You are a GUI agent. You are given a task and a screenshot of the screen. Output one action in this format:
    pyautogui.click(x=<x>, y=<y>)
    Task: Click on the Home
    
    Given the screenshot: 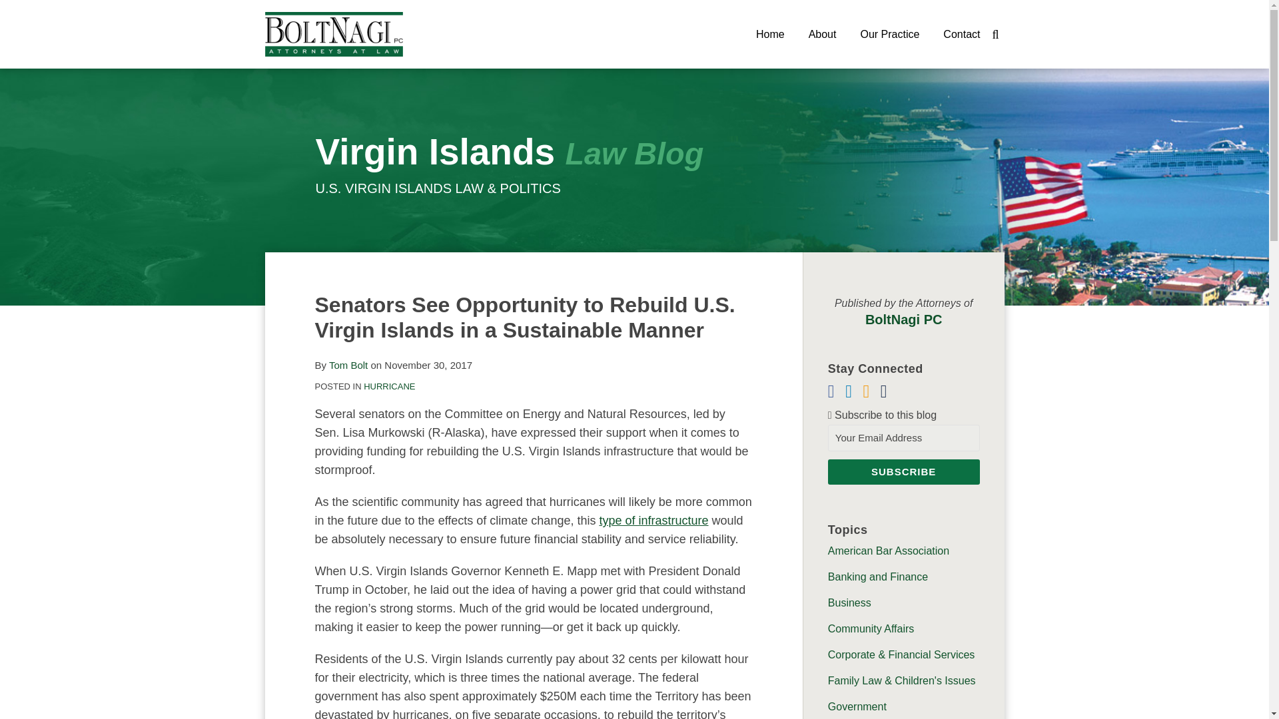 What is the action you would take?
    pyautogui.click(x=770, y=34)
    